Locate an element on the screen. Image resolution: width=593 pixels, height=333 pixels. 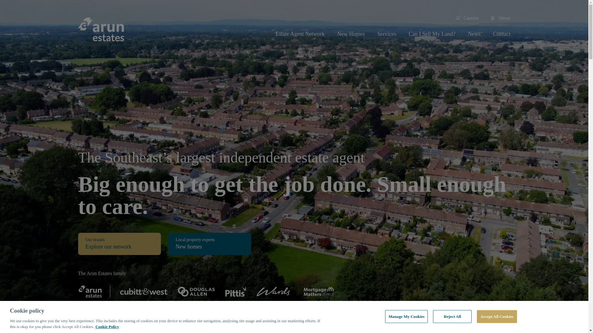
Services is located at coordinates (387, 34).